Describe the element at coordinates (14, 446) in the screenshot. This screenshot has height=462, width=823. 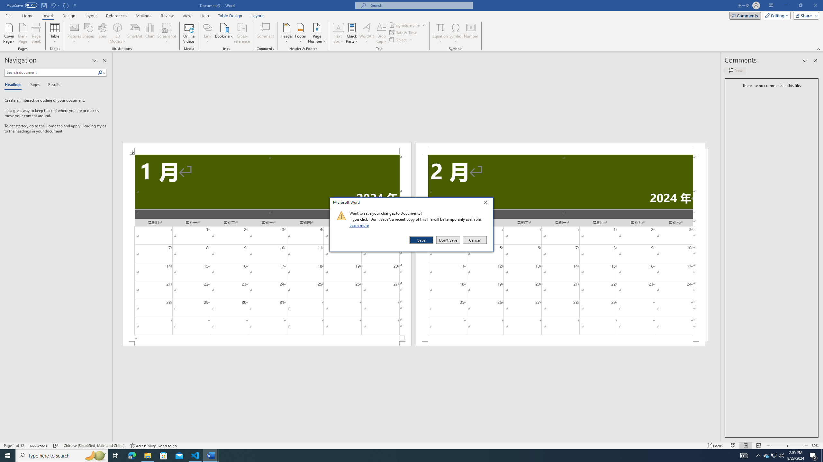
I see `Page Number Page 1 of 12` at that location.